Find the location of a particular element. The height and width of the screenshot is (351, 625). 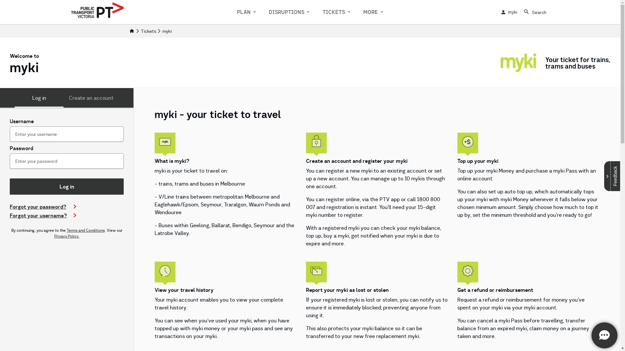

Log in is located at coordinates (67, 187).